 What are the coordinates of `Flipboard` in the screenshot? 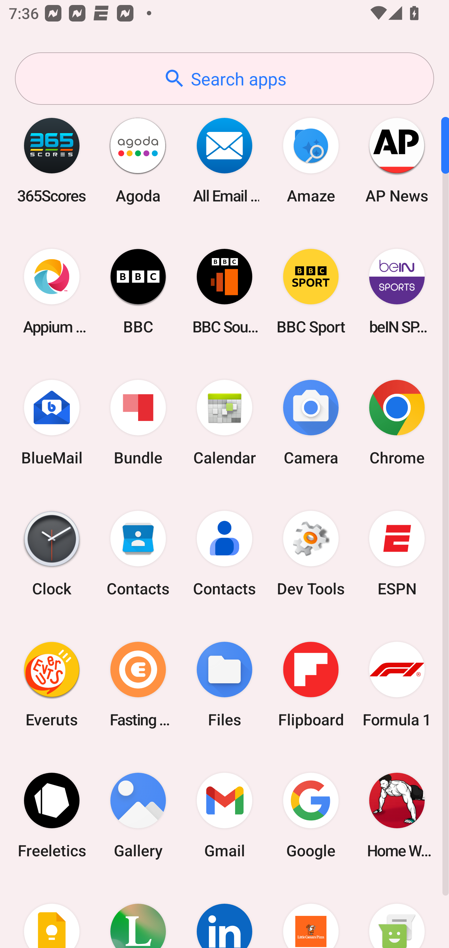 It's located at (311, 684).